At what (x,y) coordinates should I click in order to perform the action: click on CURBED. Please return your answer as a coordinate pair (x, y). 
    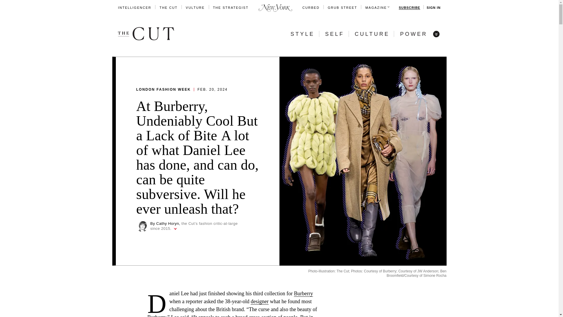
    Looking at the image, I should click on (311, 8).